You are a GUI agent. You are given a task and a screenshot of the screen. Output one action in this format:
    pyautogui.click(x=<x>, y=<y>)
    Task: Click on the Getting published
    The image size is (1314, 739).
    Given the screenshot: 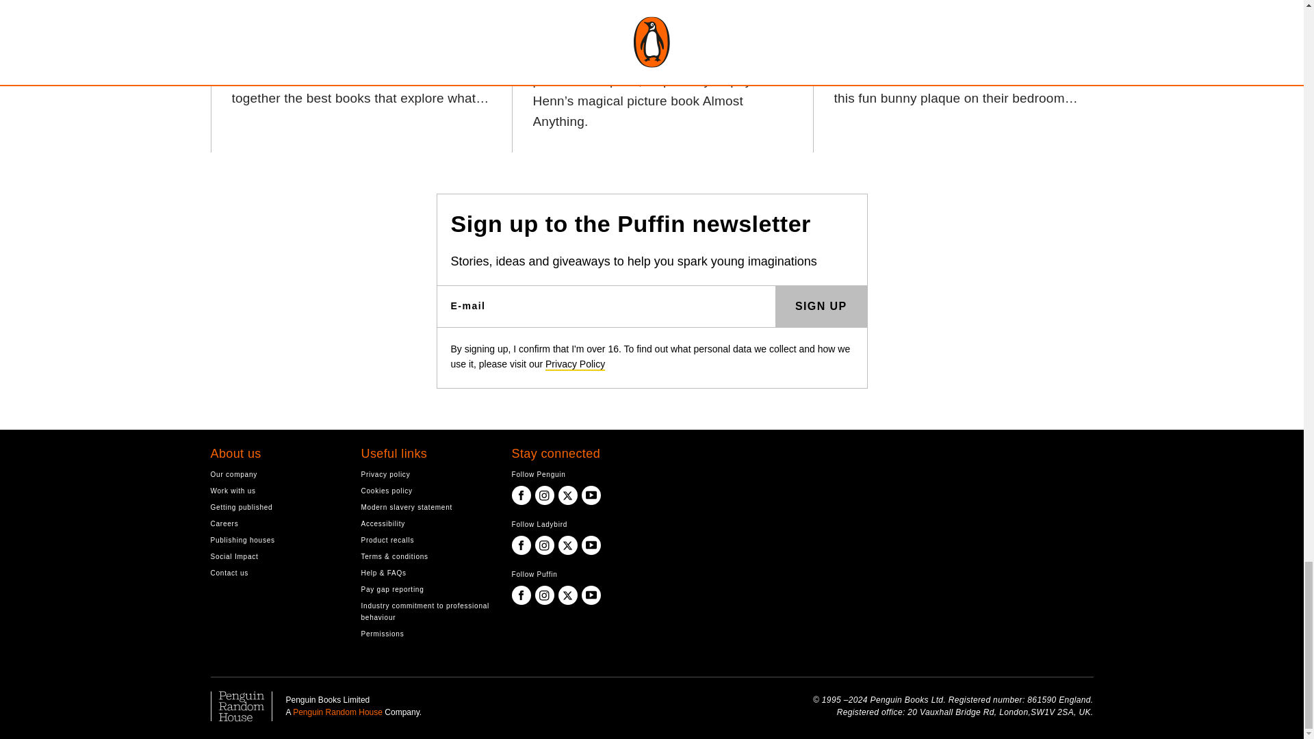 What is the action you would take?
    pyautogui.click(x=275, y=507)
    